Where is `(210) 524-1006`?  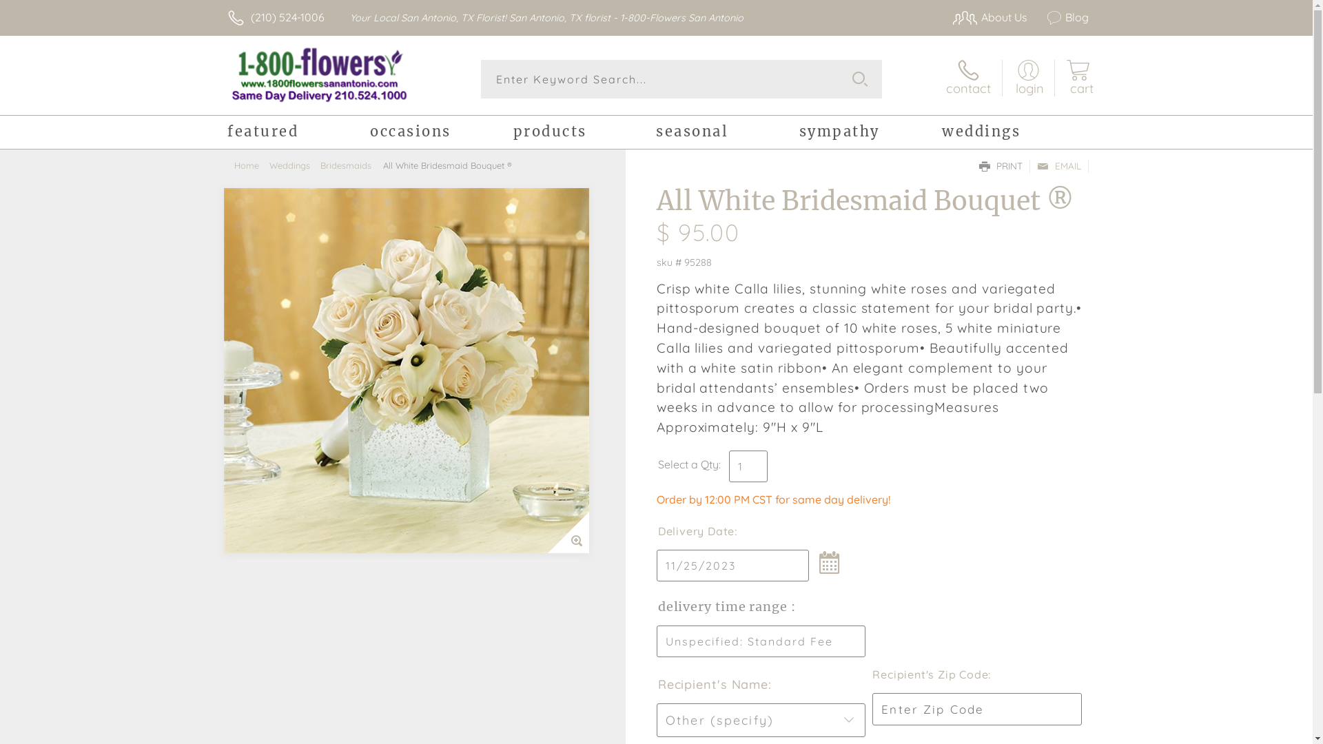 (210) 524-1006 is located at coordinates (288, 17).